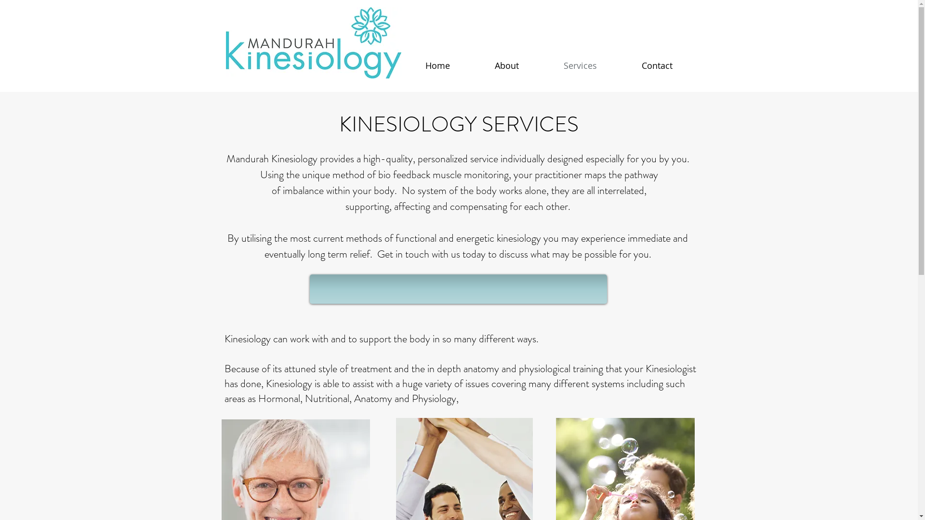 The width and height of the screenshot is (925, 520). What do you see at coordinates (657, 65) in the screenshot?
I see `Contact` at bounding box center [657, 65].